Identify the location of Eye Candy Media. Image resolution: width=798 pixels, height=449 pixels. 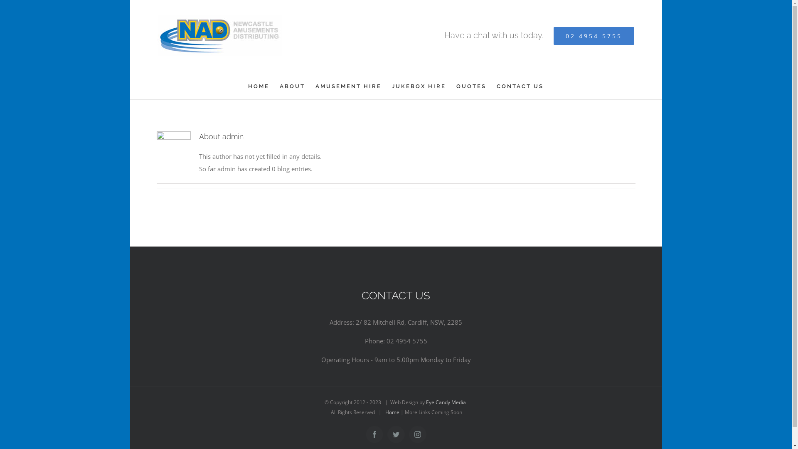
(446, 402).